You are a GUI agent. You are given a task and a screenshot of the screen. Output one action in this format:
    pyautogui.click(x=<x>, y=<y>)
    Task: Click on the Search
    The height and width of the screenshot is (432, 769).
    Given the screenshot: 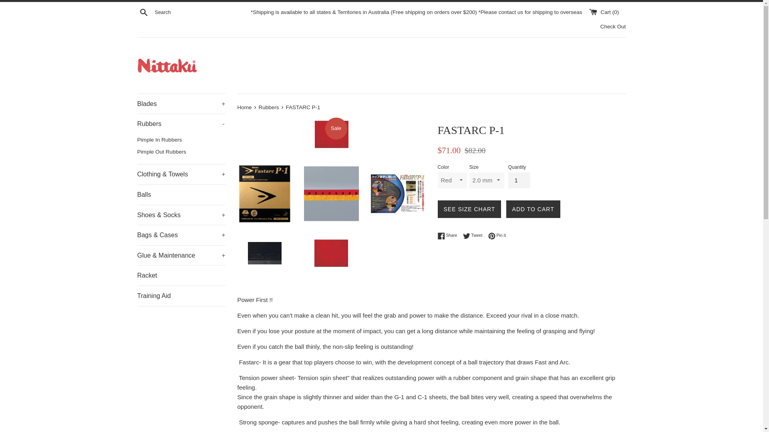 What is the action you would take?
    pyautogui.click(x=143, y=12)
    